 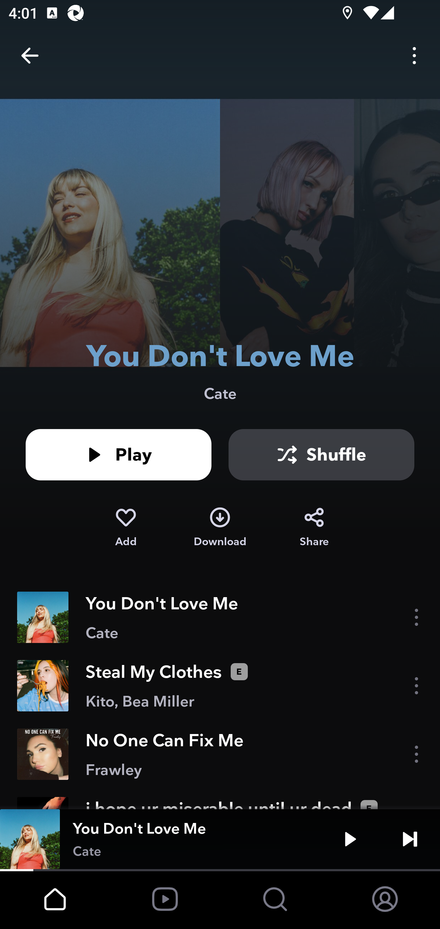 What do you see at coordinates (126, 527) in the screenshot?
I see `Add` at bounding box center [126, 527].